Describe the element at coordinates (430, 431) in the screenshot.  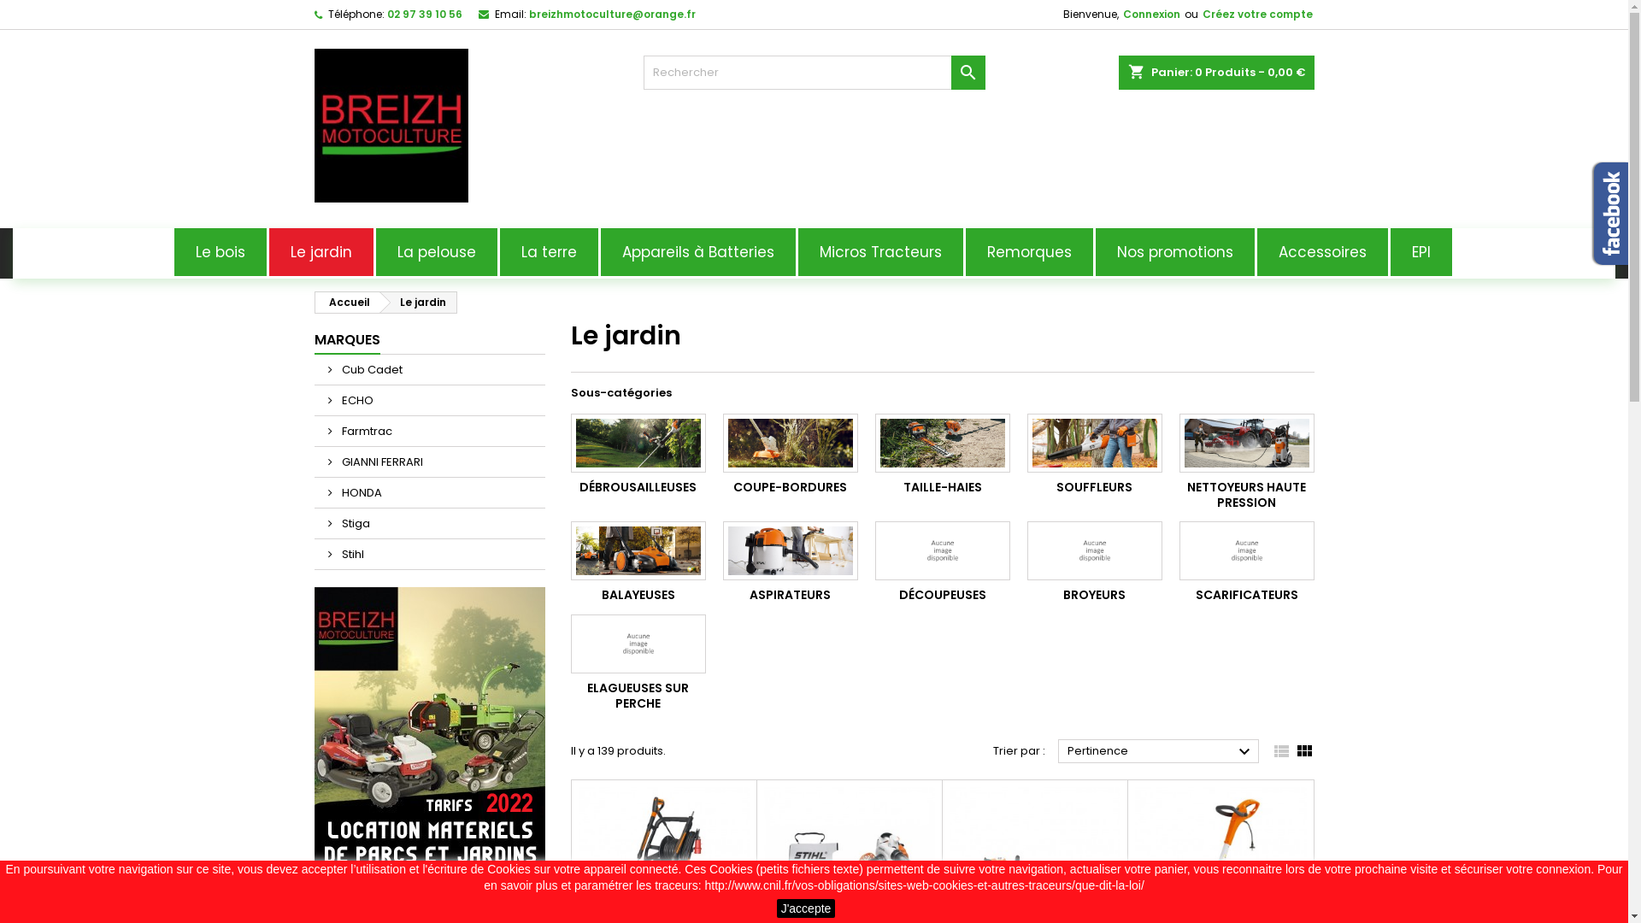
I see `Farmtrac` at that location.